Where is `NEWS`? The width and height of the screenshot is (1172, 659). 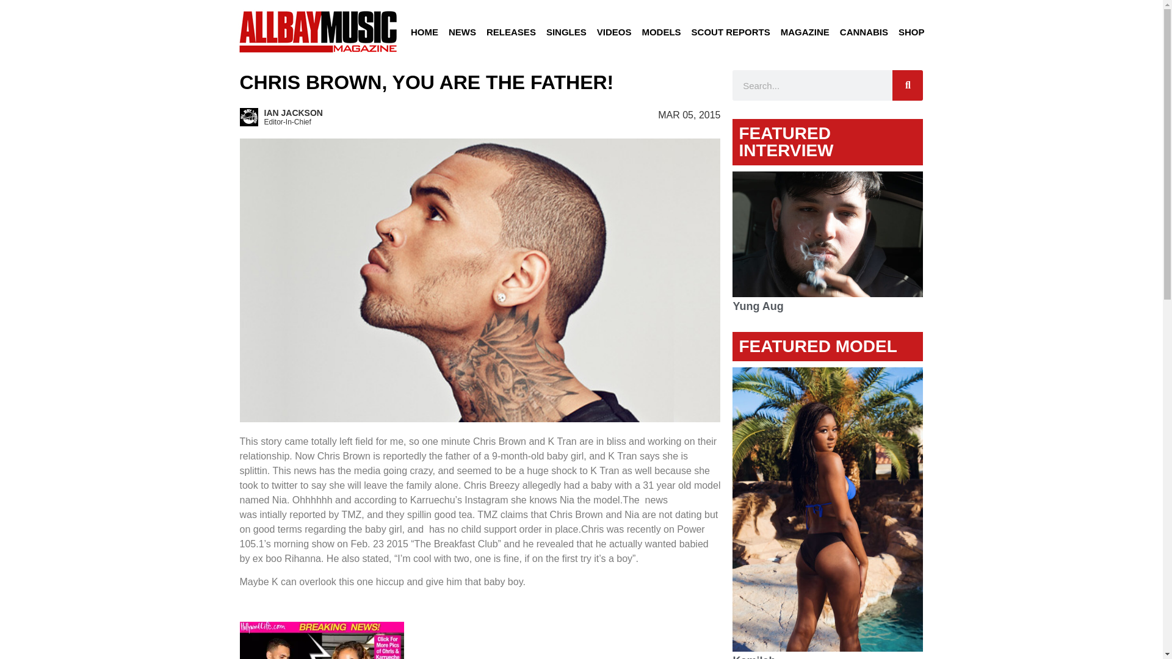
NEWS is located at coordinates (462, 32).